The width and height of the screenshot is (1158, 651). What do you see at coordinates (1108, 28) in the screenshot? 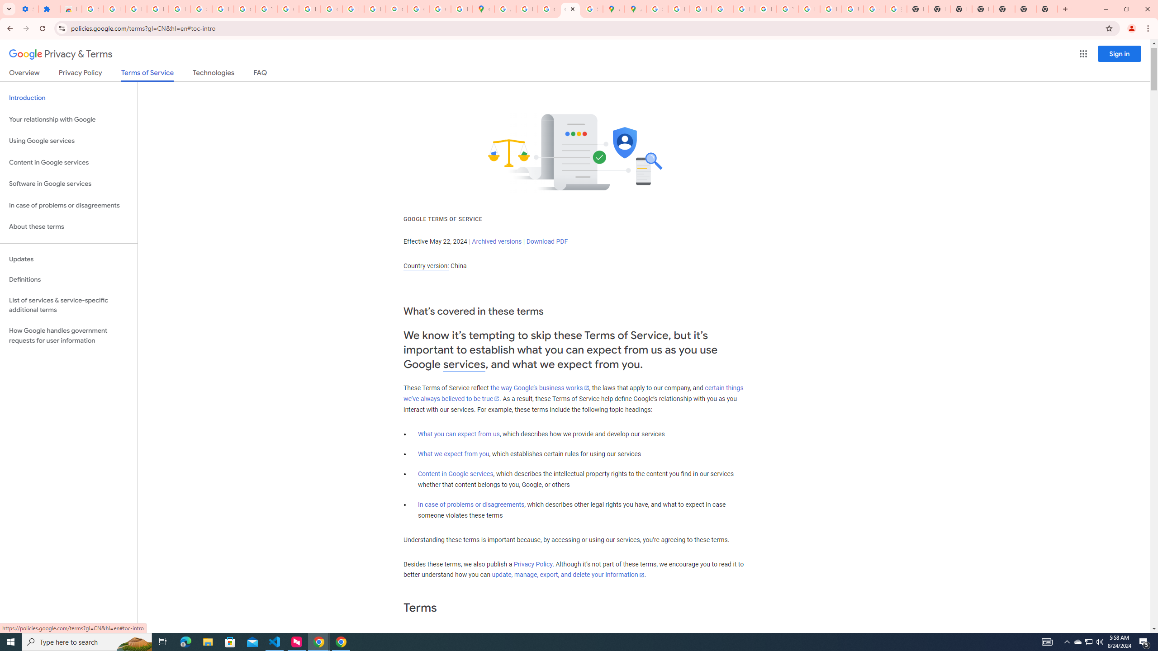
I see `Bookmark this tab` at bounding box center [1108, 28].